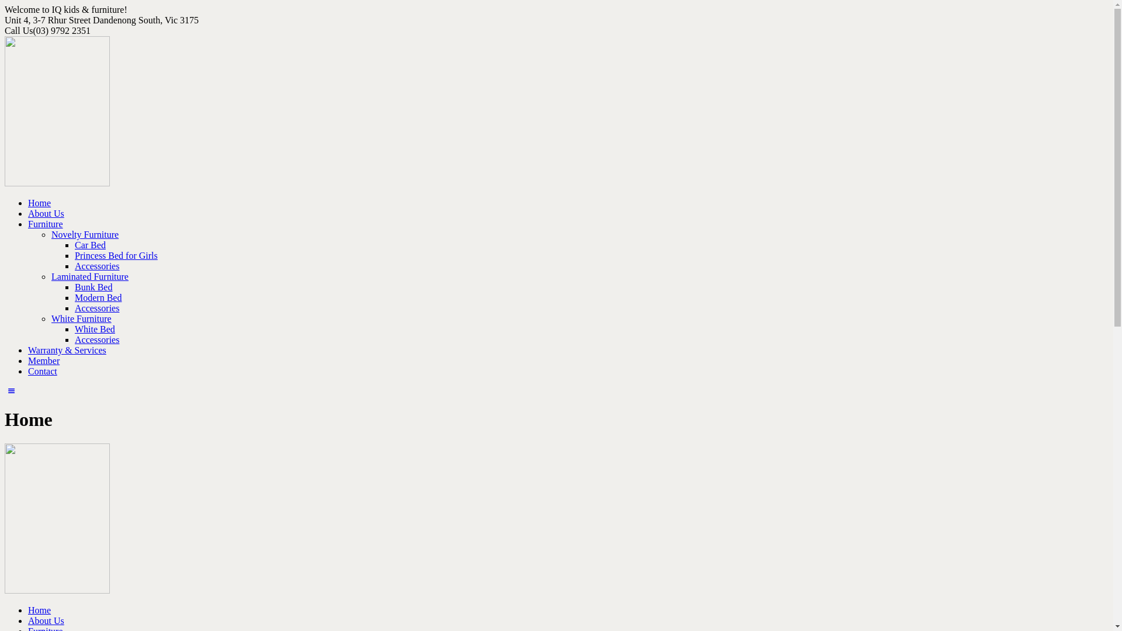 The width and height of the screenshot is (1122, 631). Describe the element at coordinates (85, 235) in the screenshot. I see `Novelty Furniture` at that location.